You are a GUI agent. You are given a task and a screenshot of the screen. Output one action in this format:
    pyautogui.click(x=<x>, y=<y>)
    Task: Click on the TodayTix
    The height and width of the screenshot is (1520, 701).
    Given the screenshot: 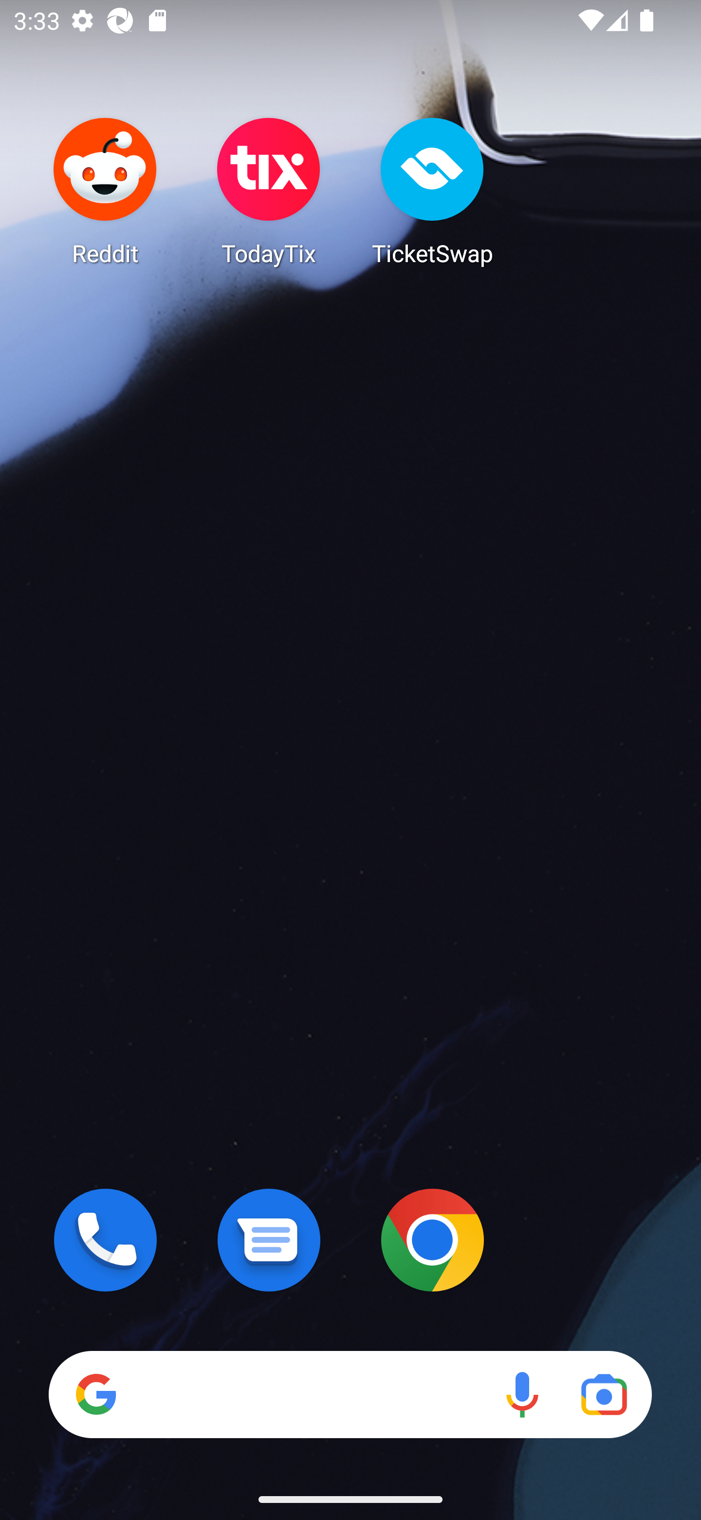 What is the action you would take?
    pyautogui.click(x=269, y=191)
    